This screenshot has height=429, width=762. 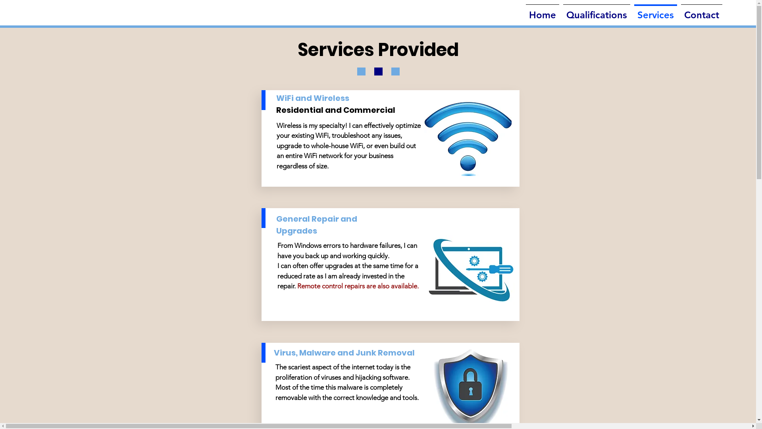 What do you see at coordinates (543, 11) in the screenshot?
I see `Home` at bounding box center [543, 11].